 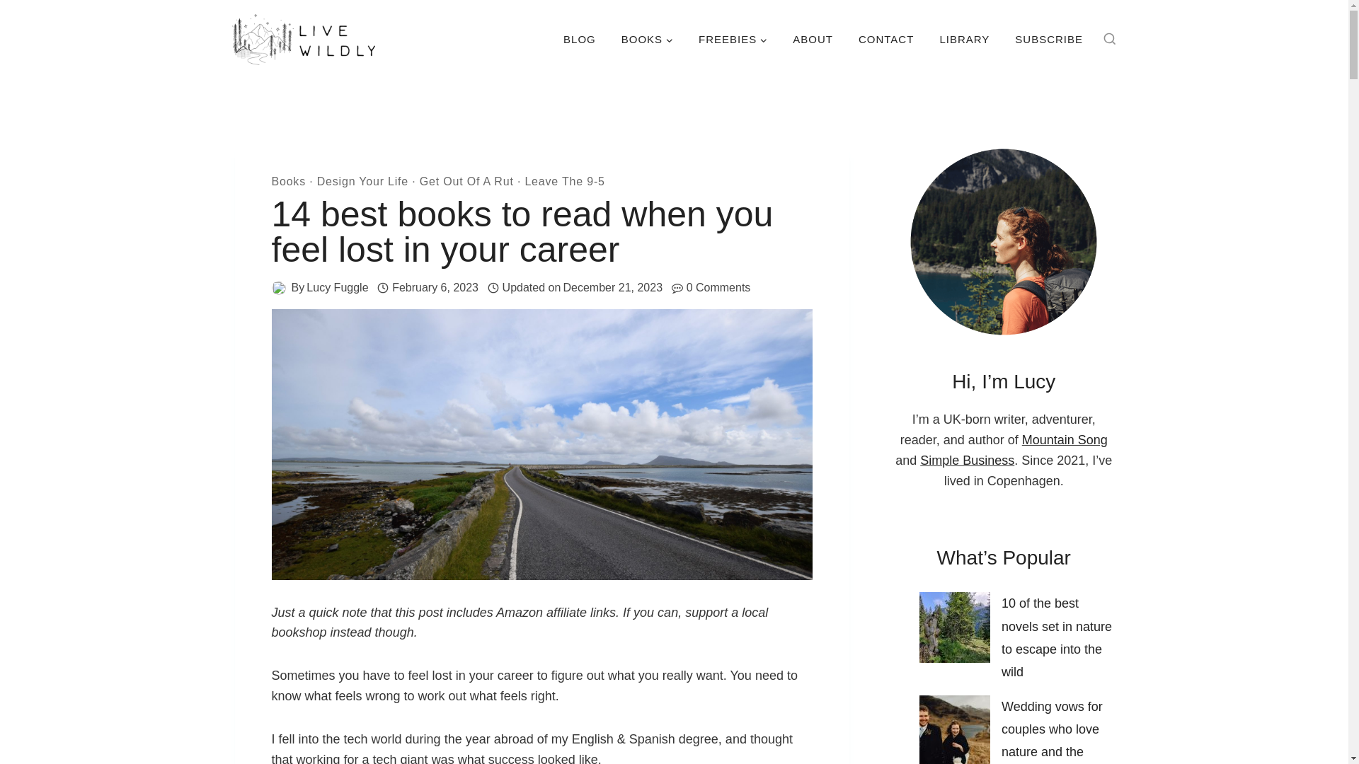 I want to click on Leave The 9-5, so click(x=565, y=181).